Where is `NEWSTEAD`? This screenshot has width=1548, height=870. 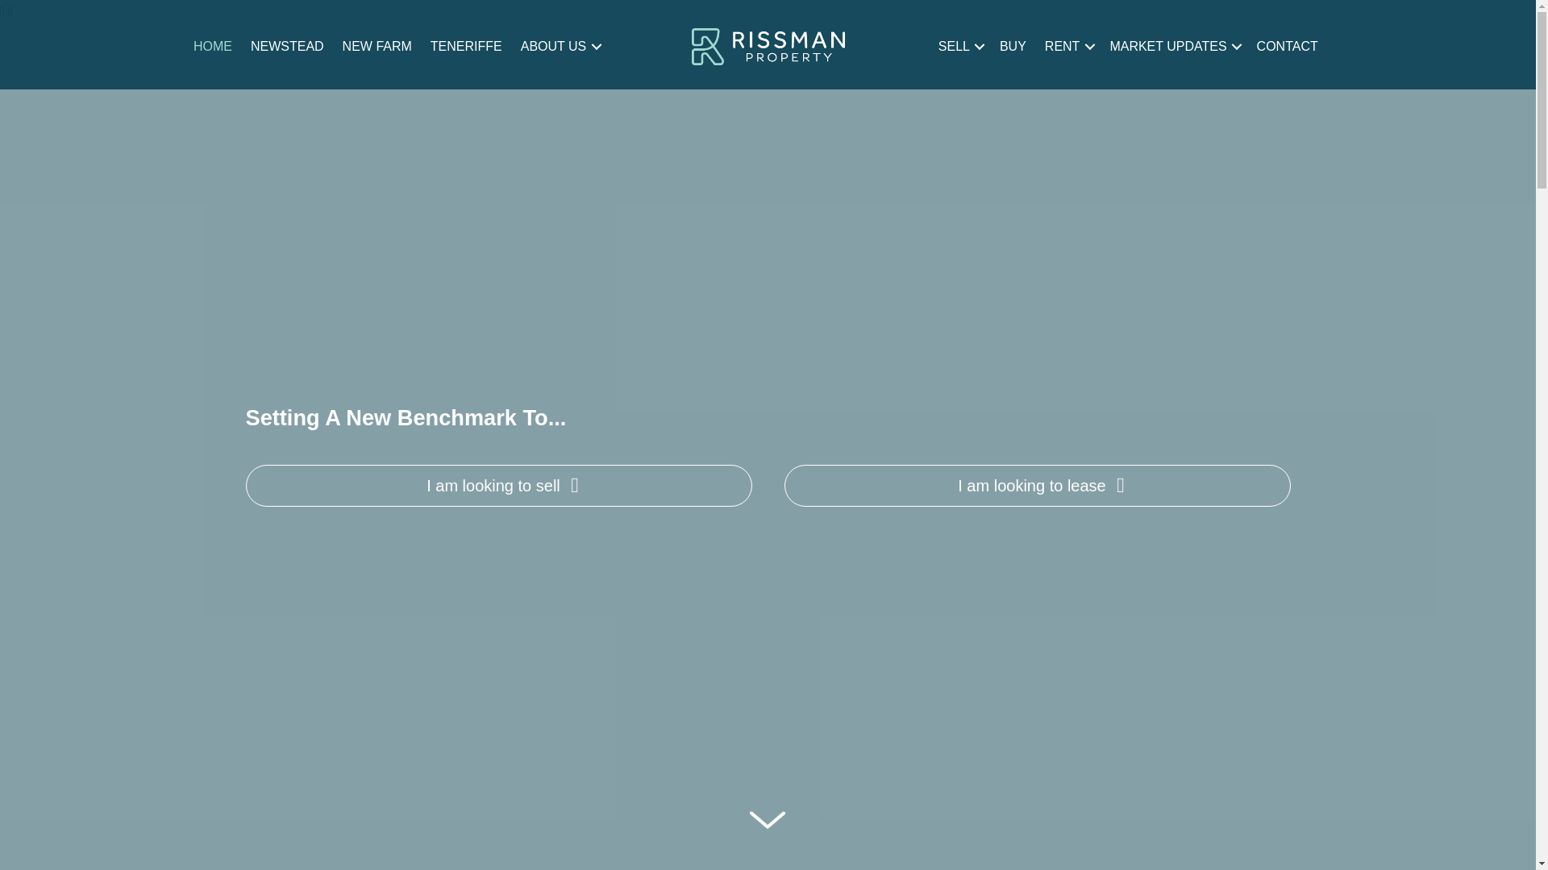 NEWSTEAD is located at coordinates (287, 46).